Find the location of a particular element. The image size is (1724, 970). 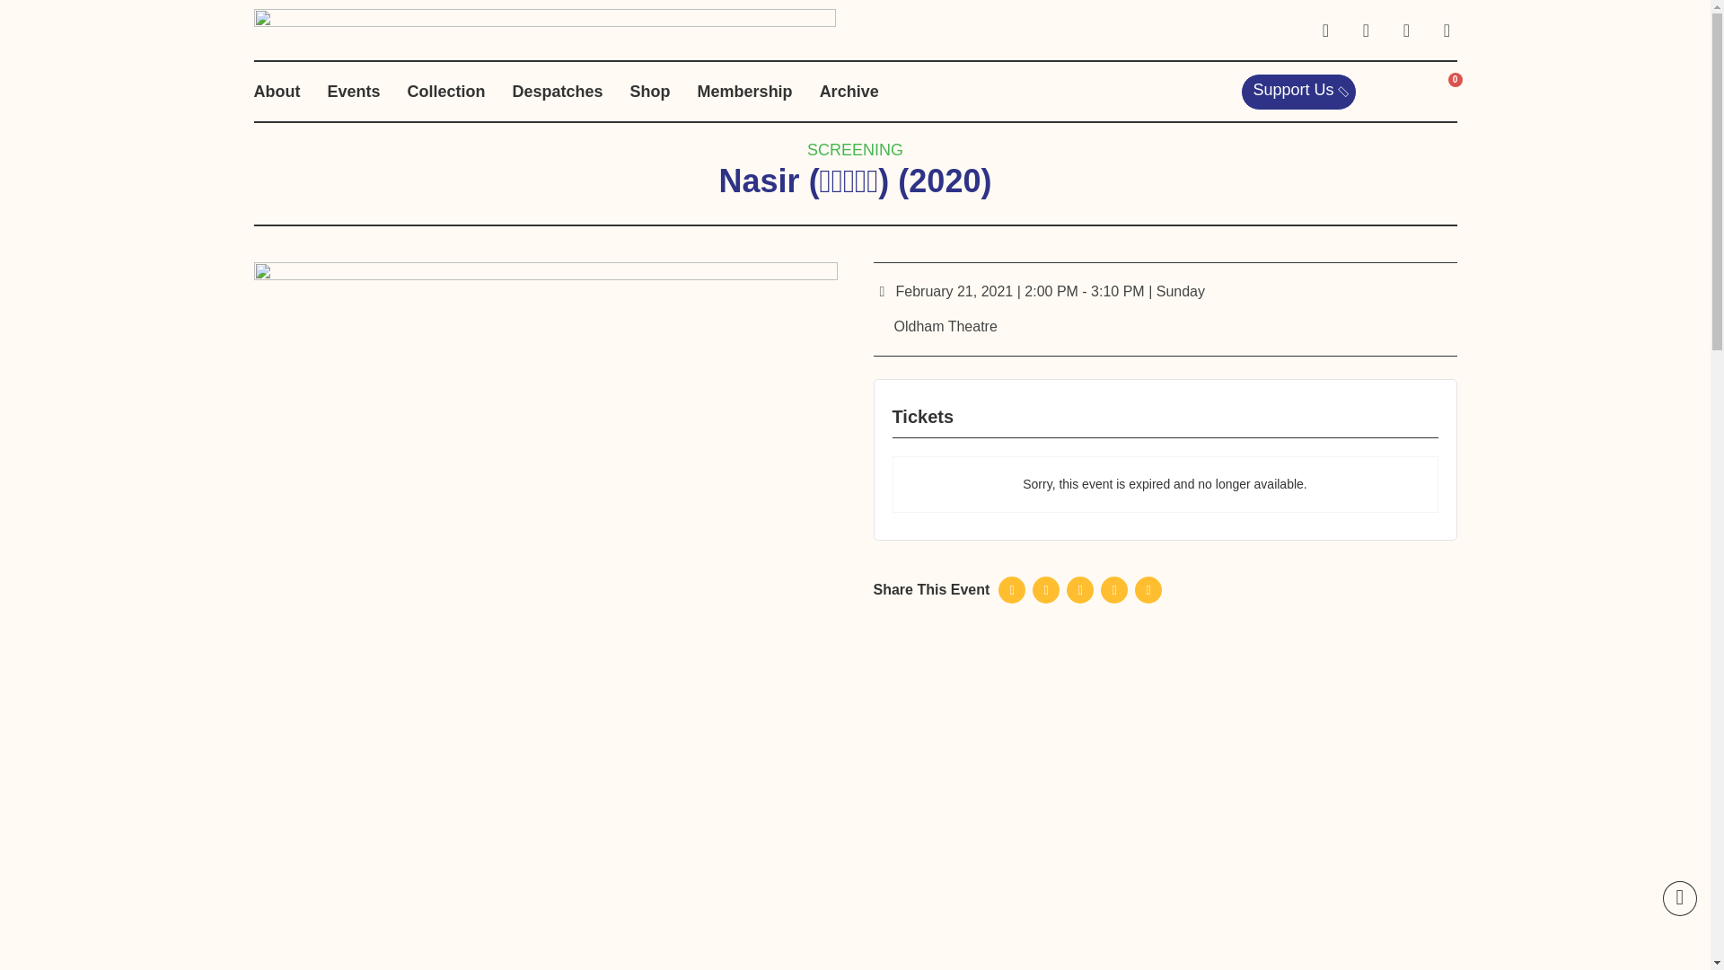

Despatches is located at coordinates (558, 92).